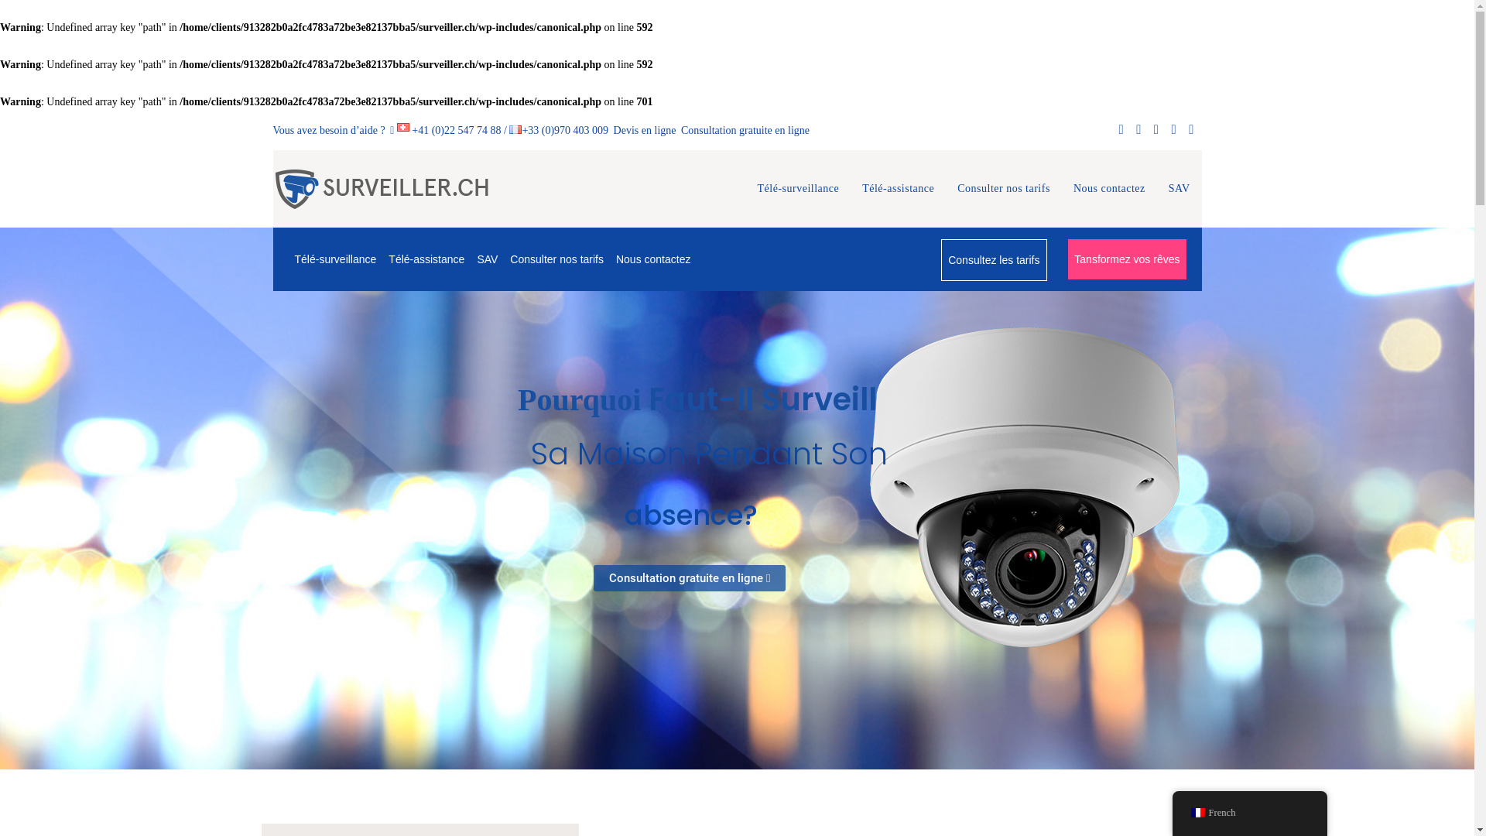 This screenshot has width=1486, height=836. Describe the element at coordinates (745, 130) in the screenshot. I see `Consultation gratuite en ligne` at that location.